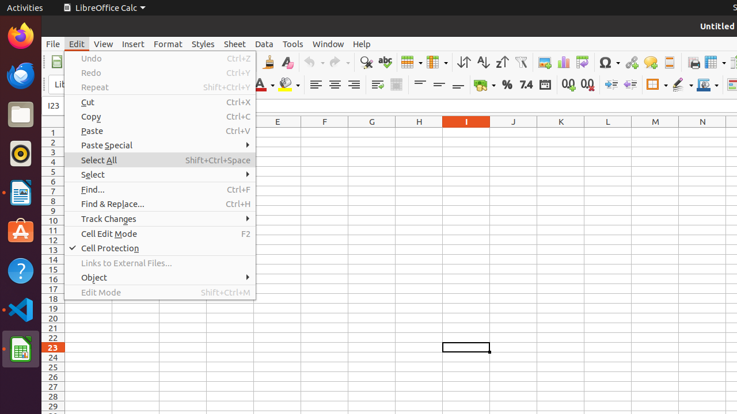  Describe the element at coordinates (545, 62) in the screenshot. I see `Image` at that location.